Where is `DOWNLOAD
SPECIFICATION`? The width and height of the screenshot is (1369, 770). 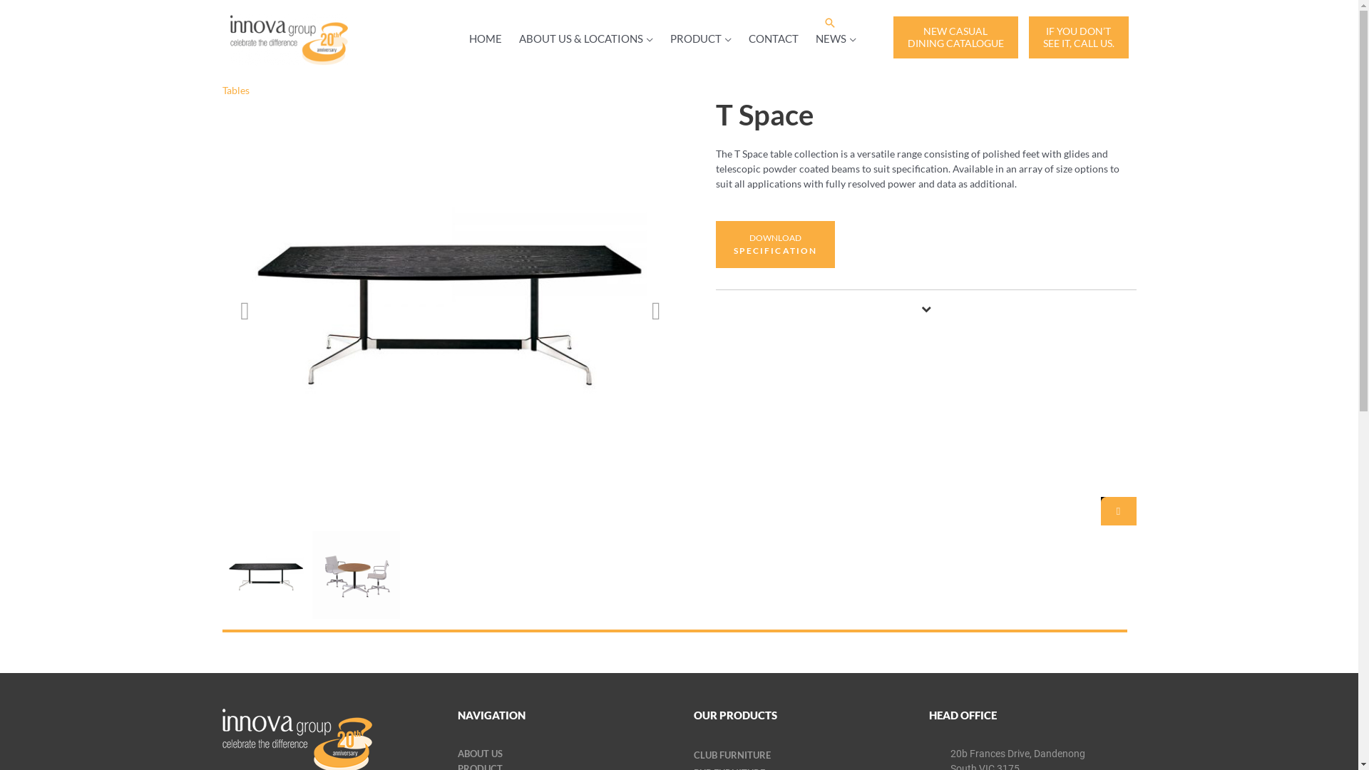 DOWNLOAD
SPECIFICATION is located at coordinates (776, 250).